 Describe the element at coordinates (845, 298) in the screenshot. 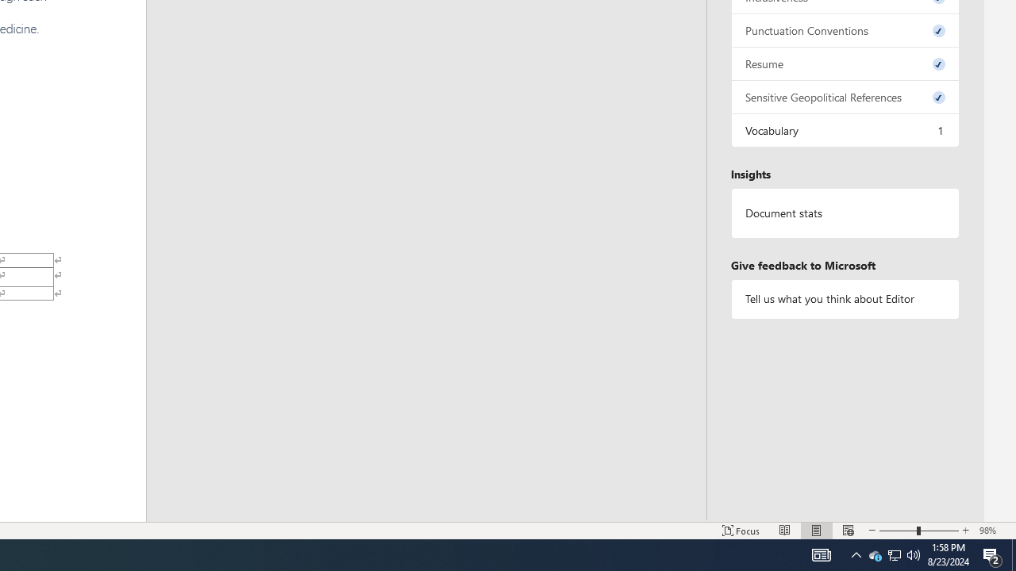

I see `Tell us what you think about Editor` at that location.